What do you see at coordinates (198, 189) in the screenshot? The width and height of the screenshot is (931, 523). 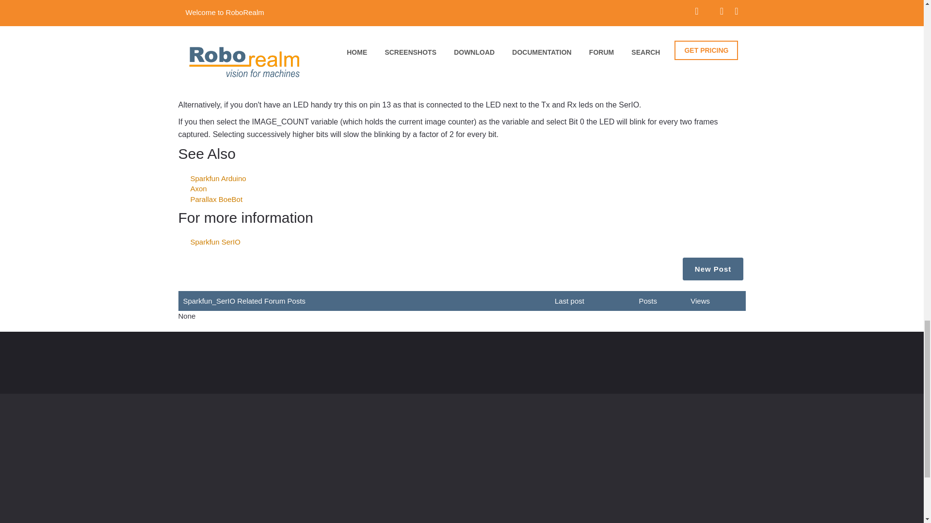 I see `Axon` at bounding box center [198, 189].